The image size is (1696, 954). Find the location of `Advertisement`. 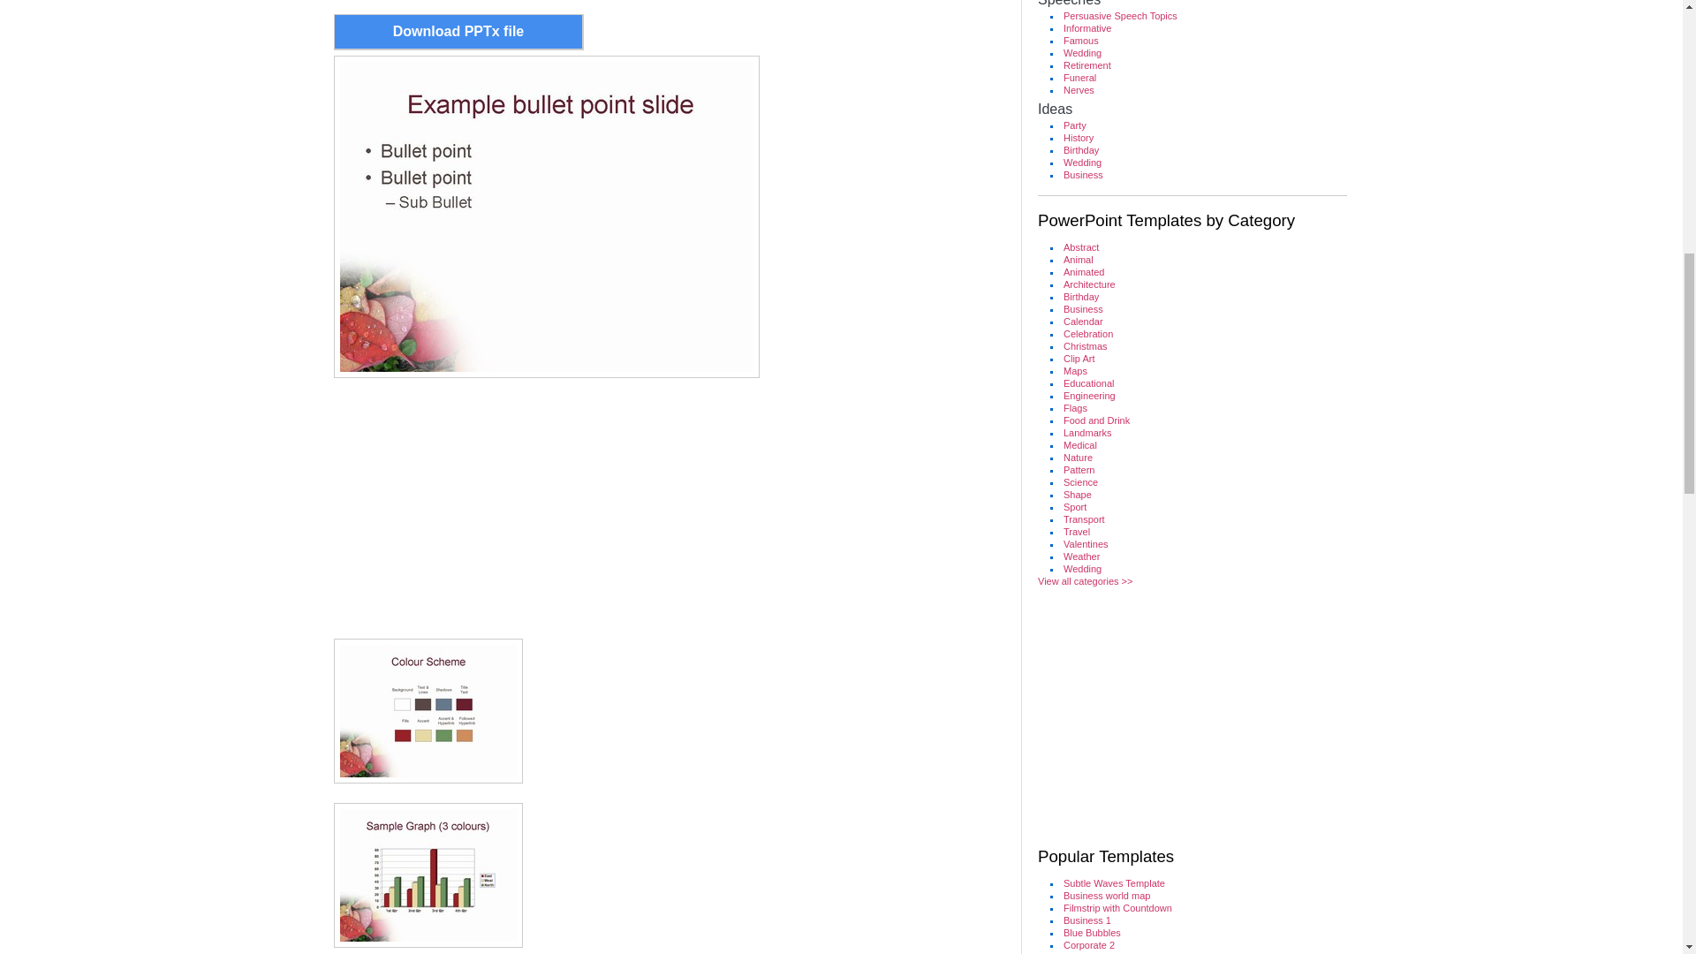

Advertisement is located at coordinates (670, 505).